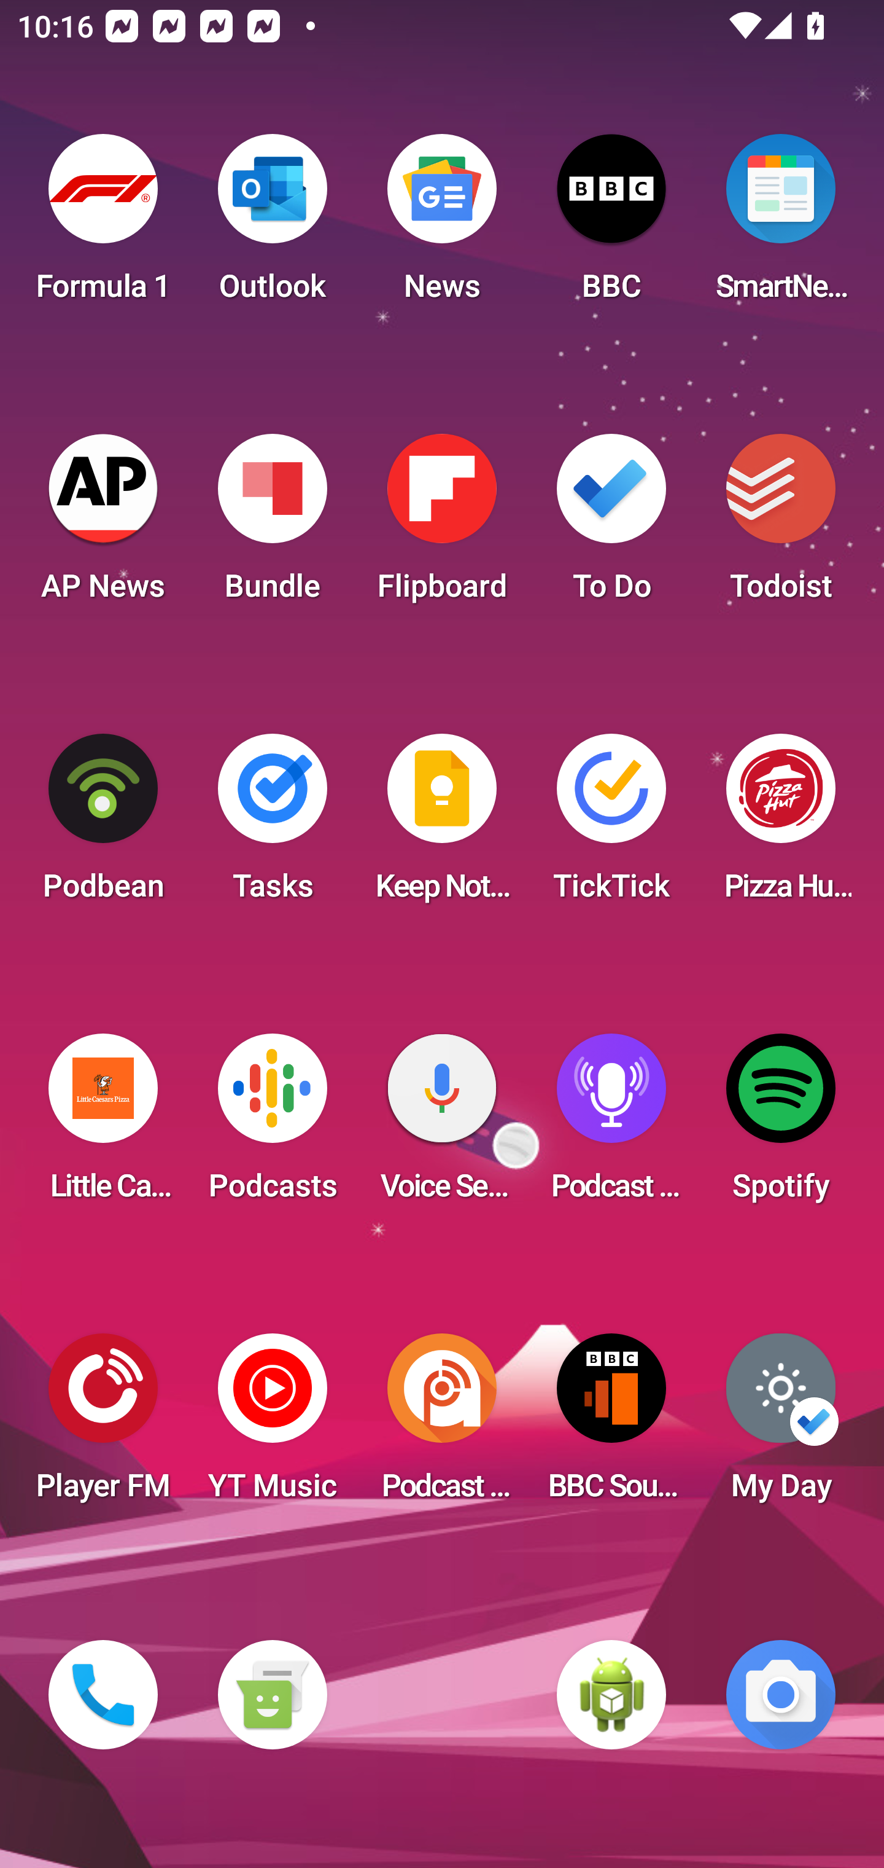 The width and height of the screenshot is (884, 1868). What do you see at coordinates (103, 1424) in the screenshot?
I see `Player FM` at bounding box center [103, 1424].